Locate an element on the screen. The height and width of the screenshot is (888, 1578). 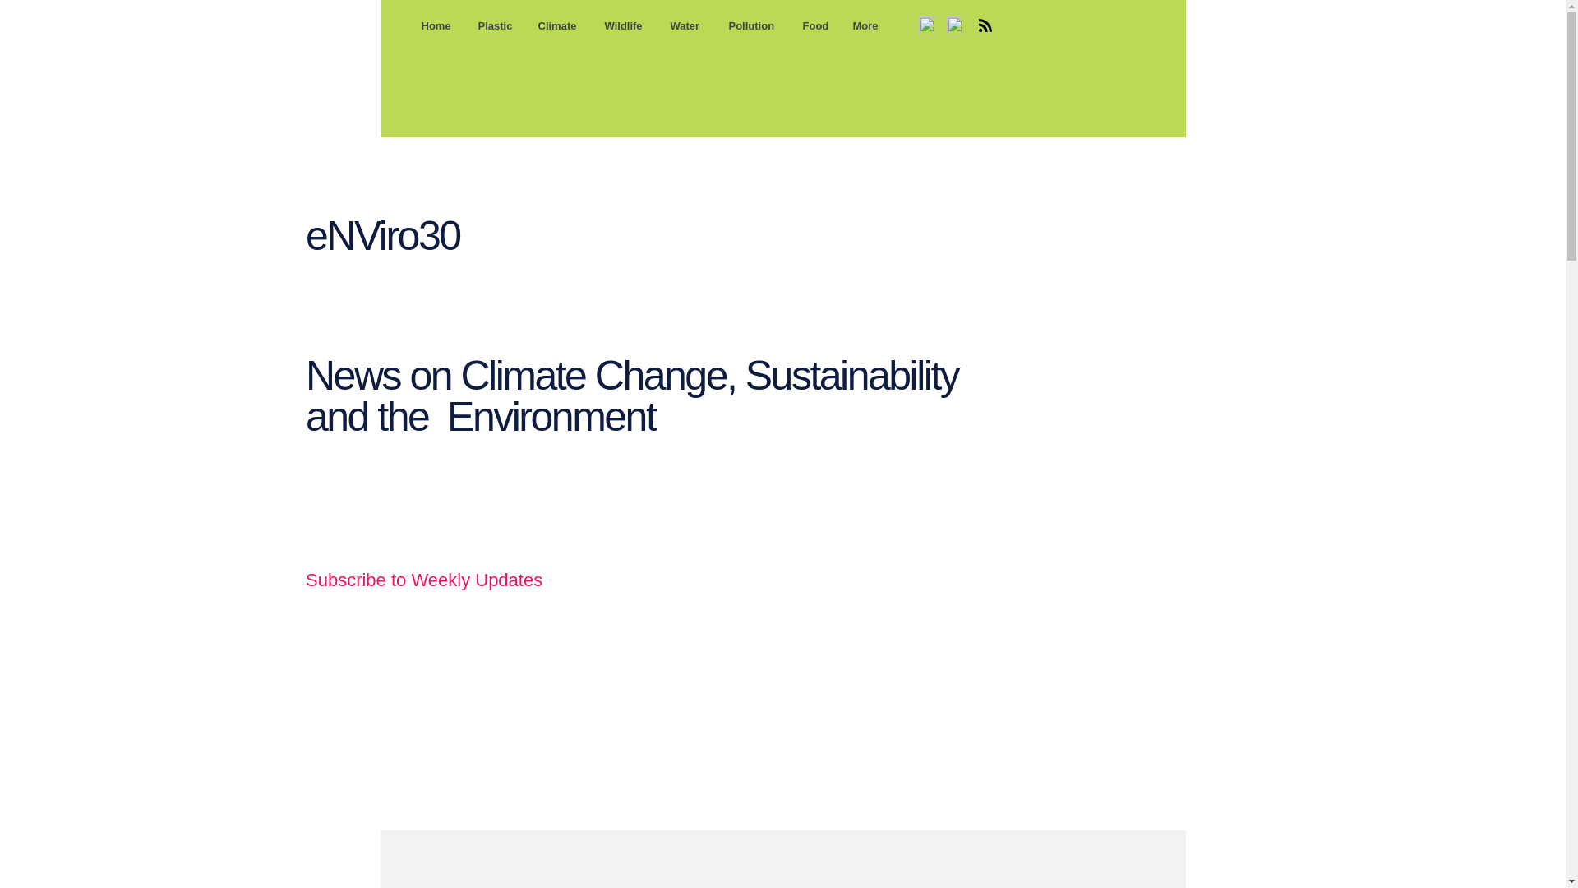
Water is located at coordinates (687, 26).